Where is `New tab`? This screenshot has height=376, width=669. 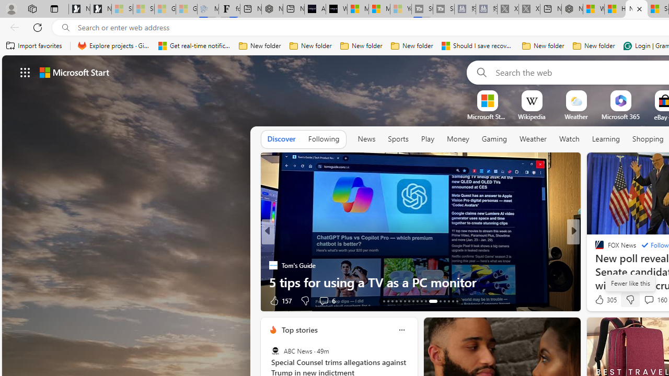
New tab is located at coordinates (637, 9).